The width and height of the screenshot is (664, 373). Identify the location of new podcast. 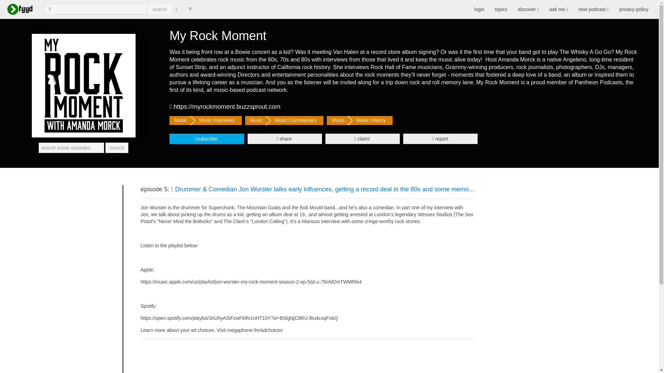
(594, 9).